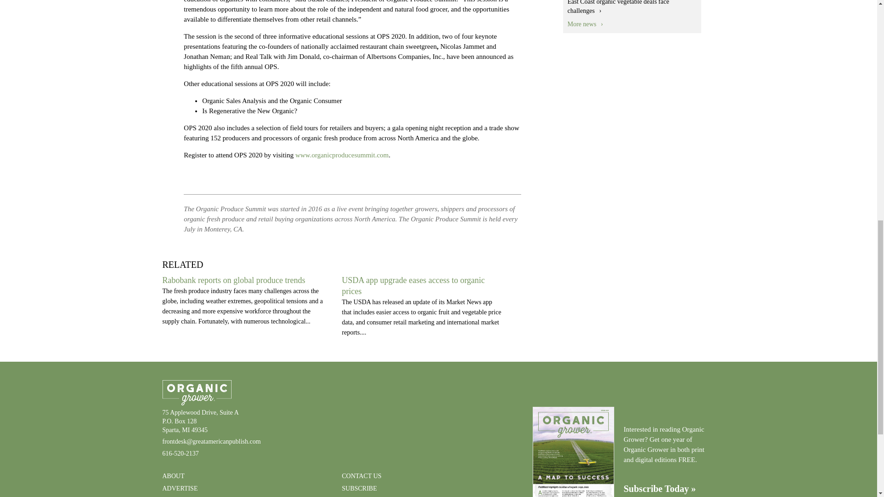 Image resolution: width=884 pixels, height=497 pixels. What do you see at coordinates (413, 285) in the screenshot?
I see `USDA app upgrade eases access to organic prices` at bounding box center [413, 285].